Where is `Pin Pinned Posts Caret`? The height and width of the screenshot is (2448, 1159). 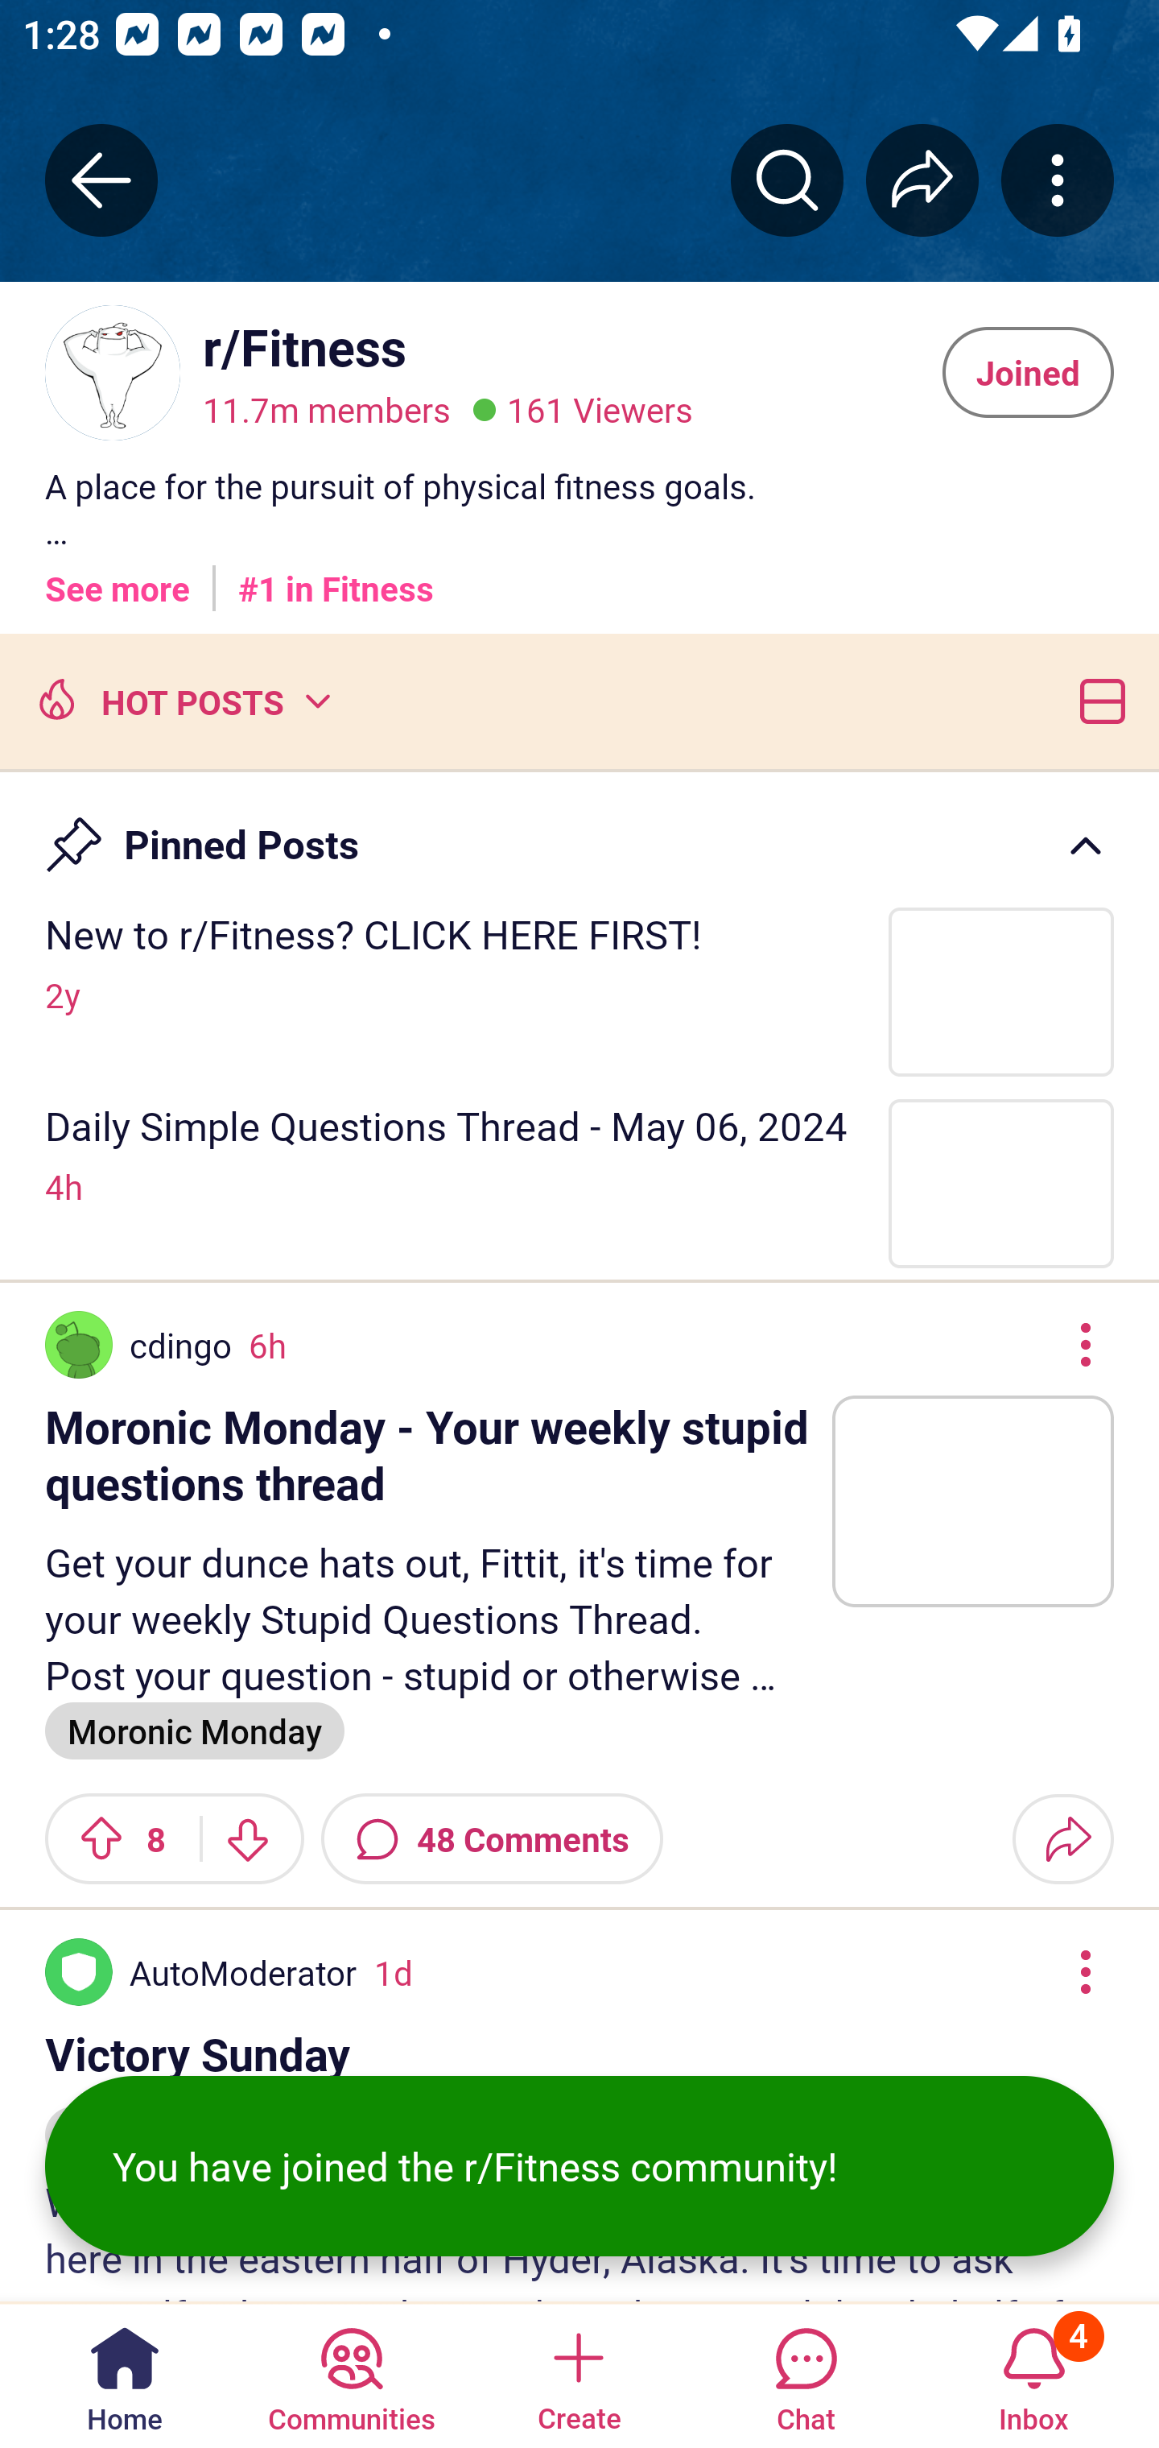
Pin Pinned Posts Caret is located at coordinates (579, 831).